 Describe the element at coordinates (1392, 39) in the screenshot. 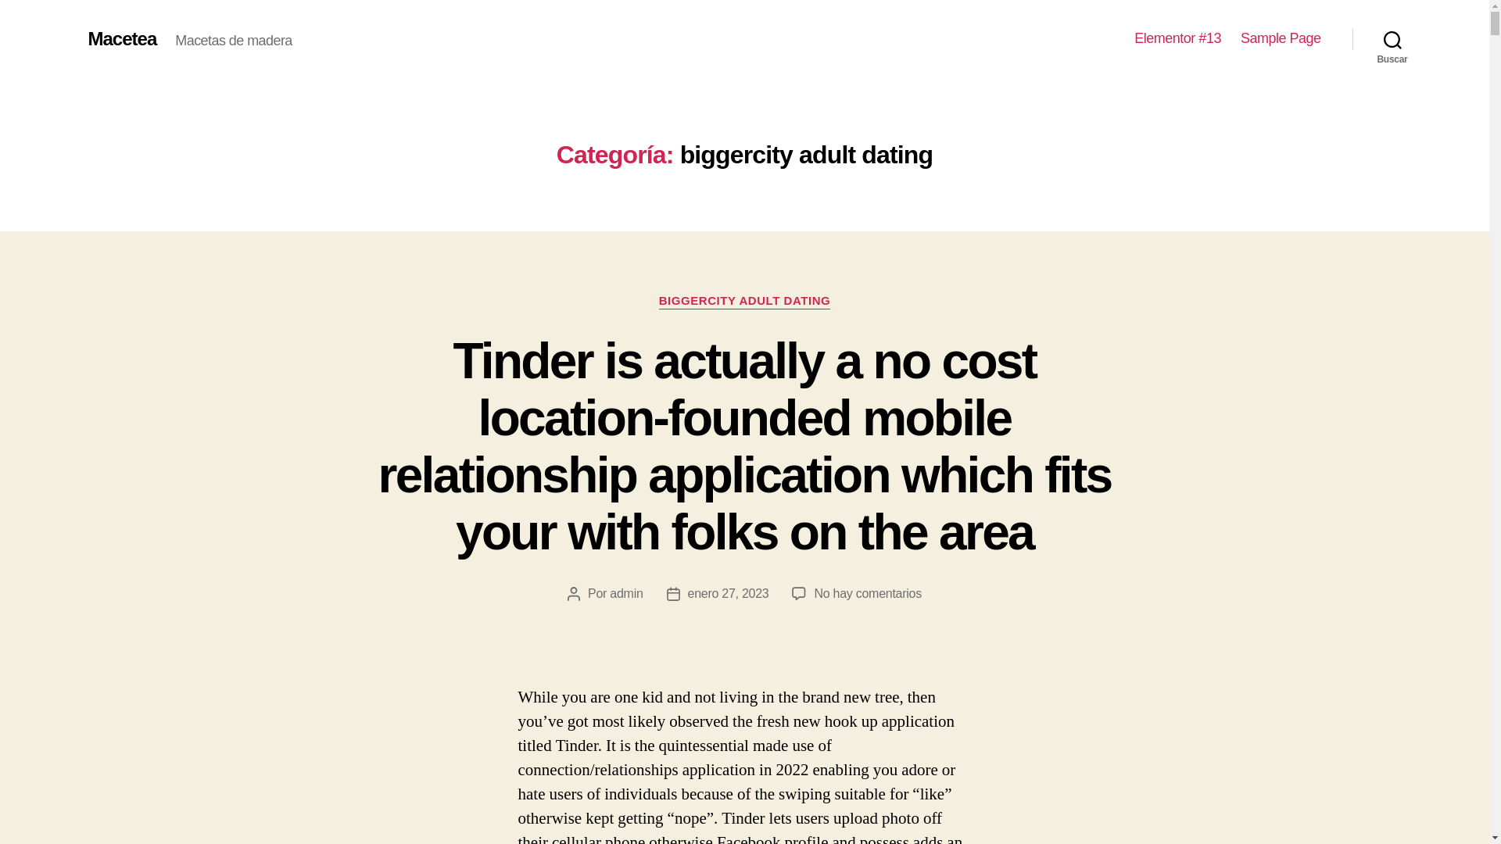

I see `Buscar` at that location.